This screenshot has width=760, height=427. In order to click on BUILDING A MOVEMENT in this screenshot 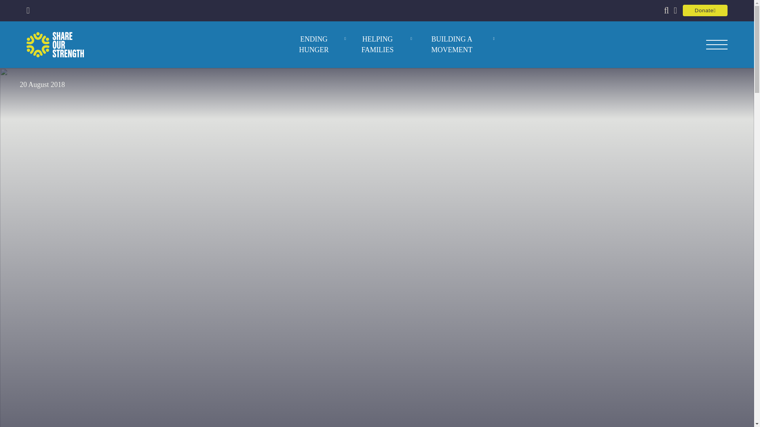, I will do `click(452, 45)`.